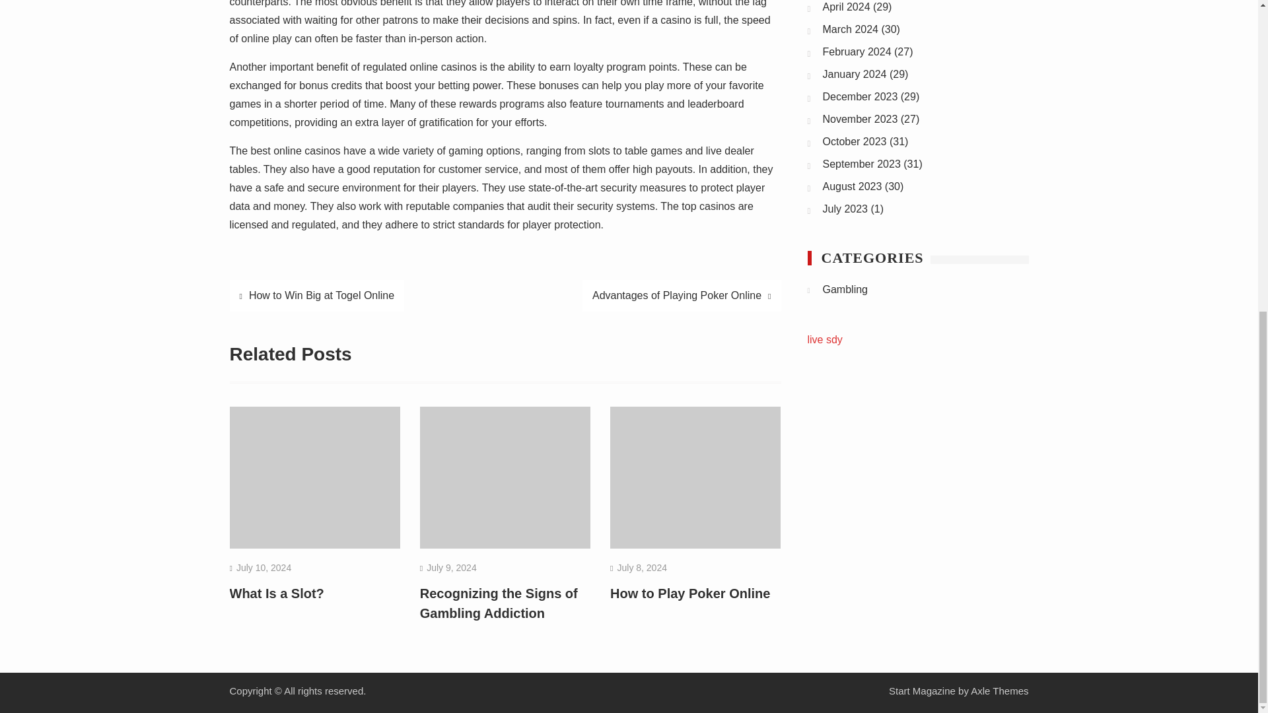 The width and height of the screenshot is (1268, 713). What do you see at coordinates (682, 296) in the screenshot?
I see `Advantages of Playing Poker Online` at bounding box center [682, 296].